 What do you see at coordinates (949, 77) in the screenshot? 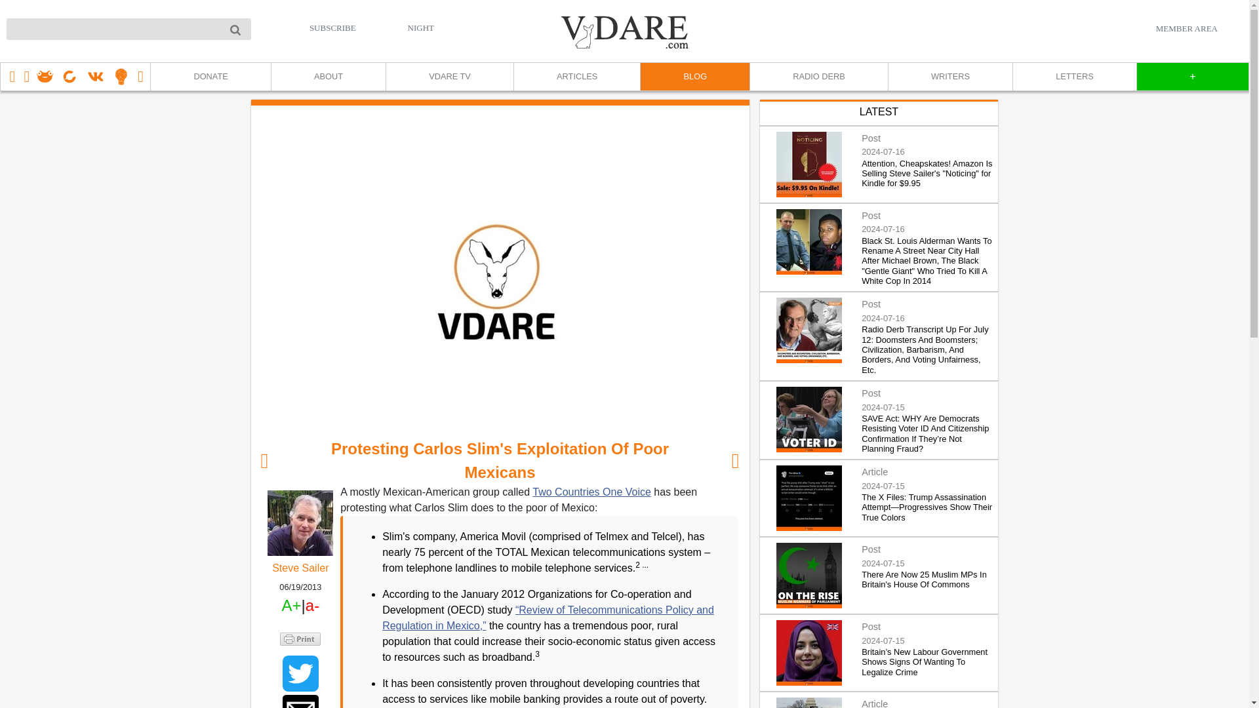
I see `WRITERS` at bounding box center [949, 77].